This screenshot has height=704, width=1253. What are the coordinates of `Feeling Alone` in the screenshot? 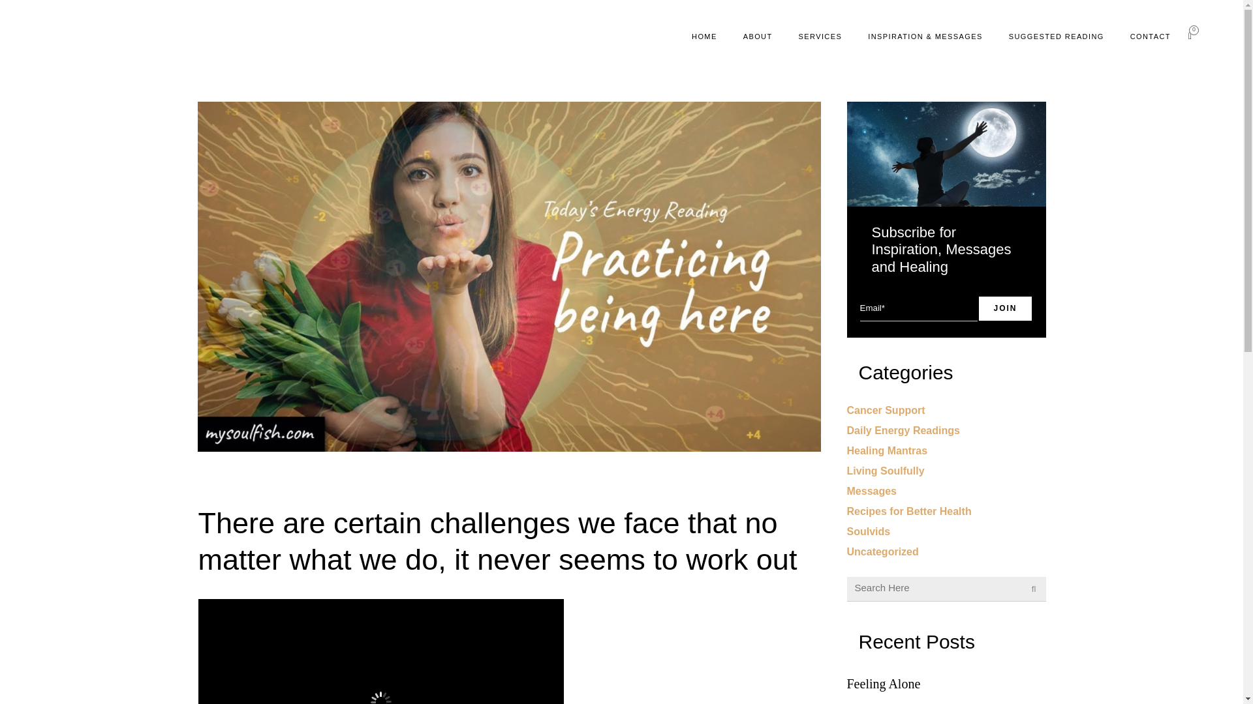 It's located at (946, 683).